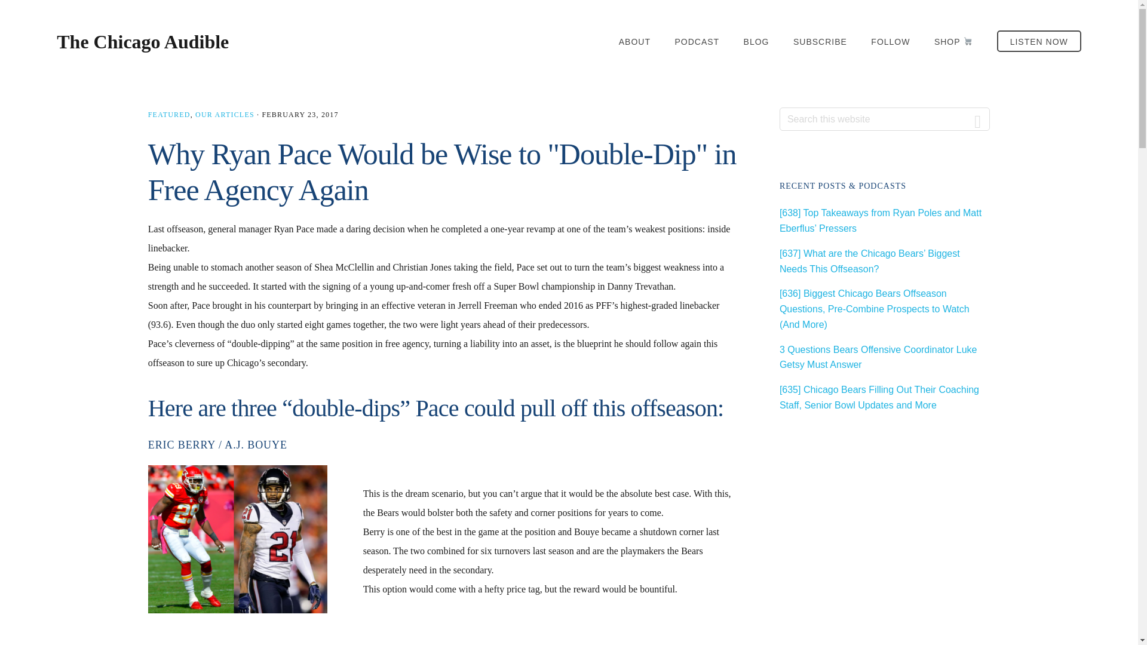  I want to click on FEATURED, so click(168, 114).